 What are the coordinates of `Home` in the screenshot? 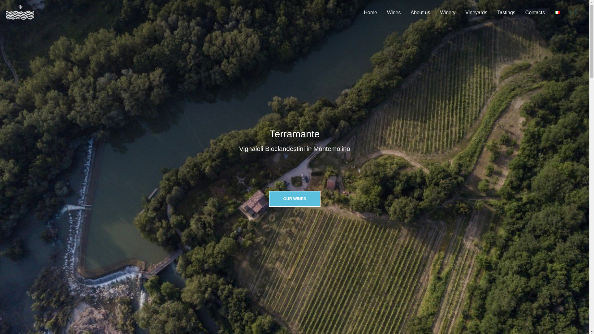 It's located at (370, 12).